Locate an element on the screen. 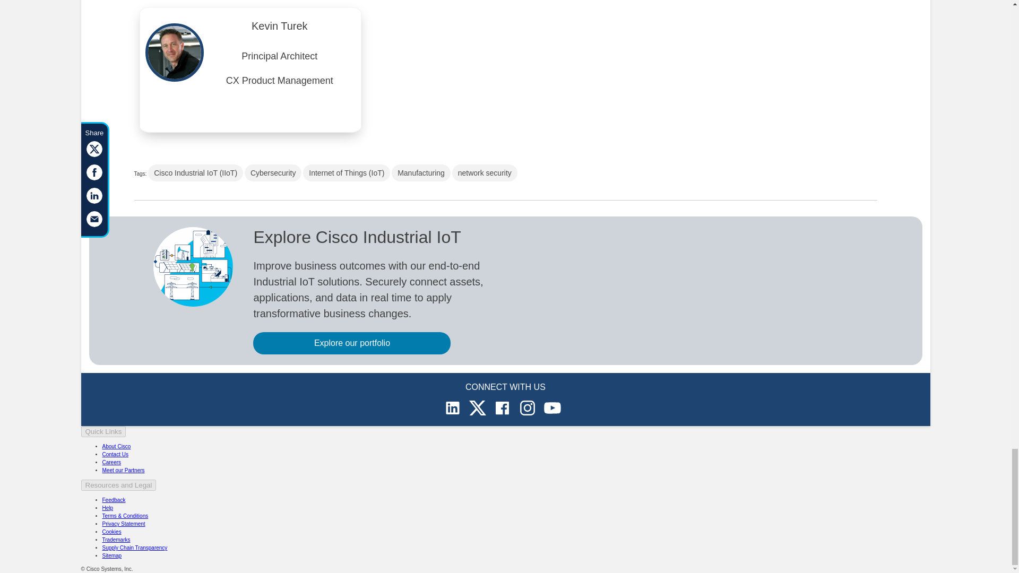  Cybersecurity is located at coordinates (273, 173).